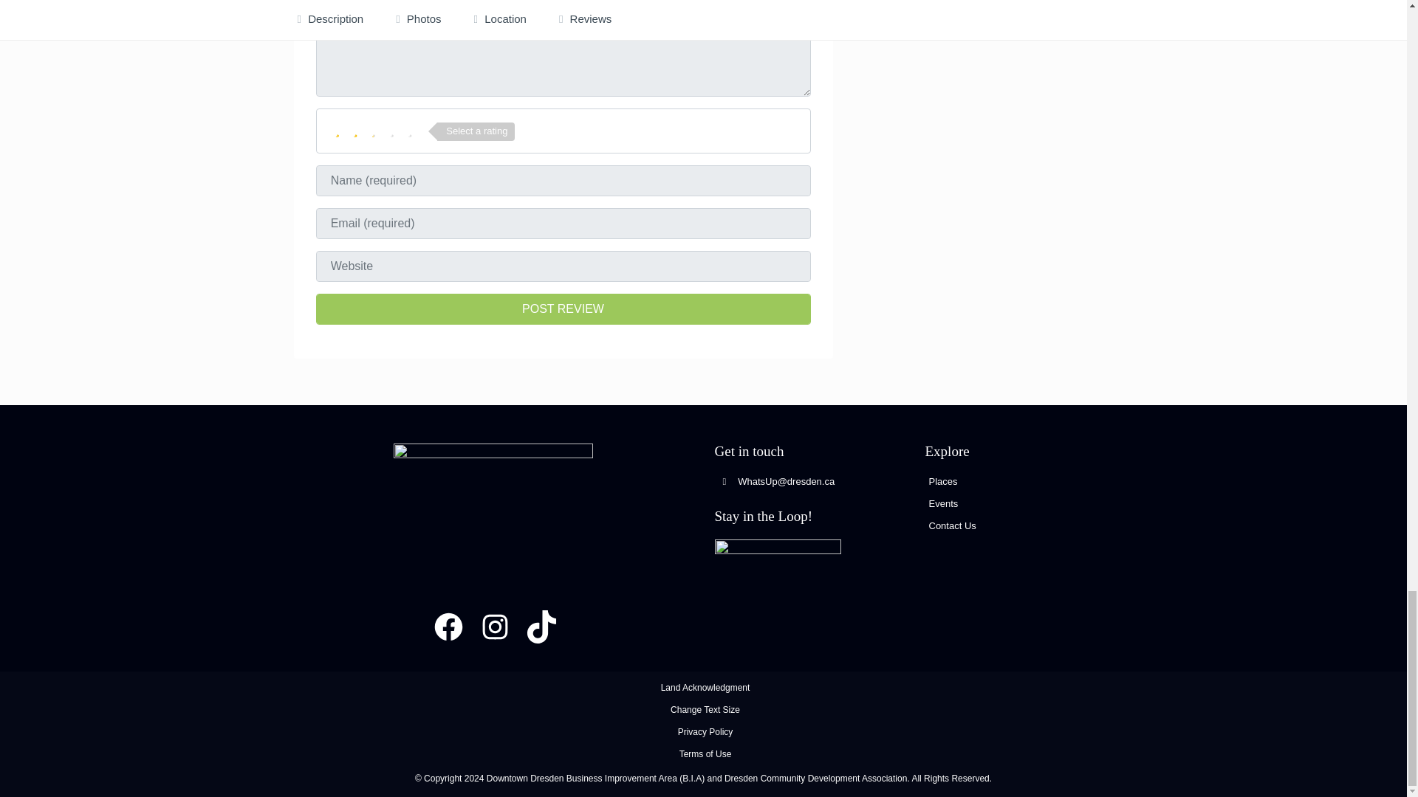  Describe the element at coordinates (337, 129) in the screenshot. I see `Terrible` at that location.